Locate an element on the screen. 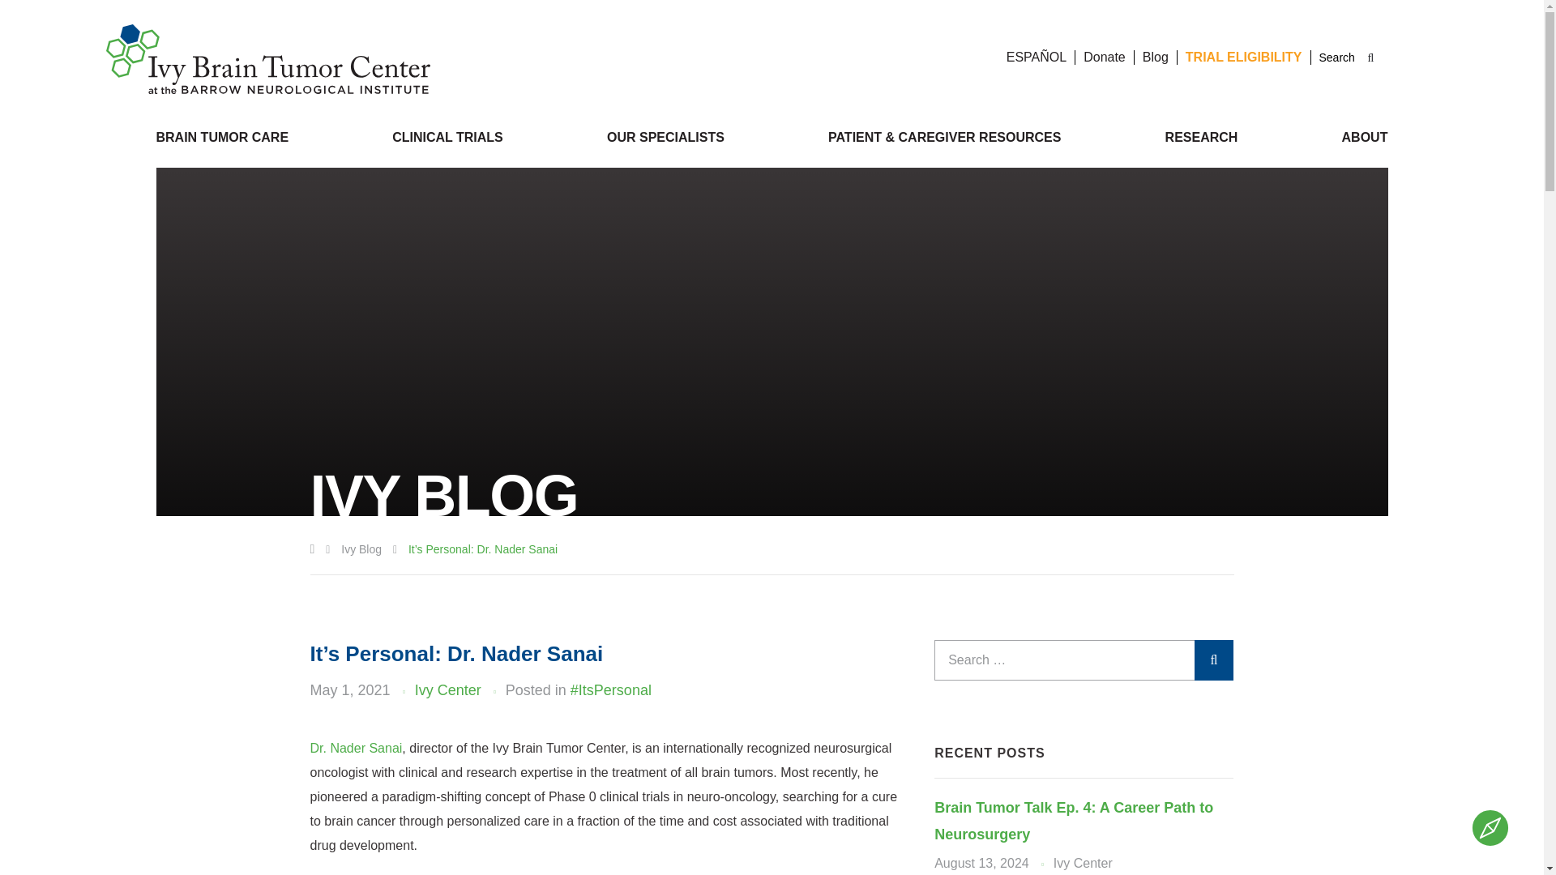 This screenshot has height=875, width=1556. TRIAL ELIGIBILITY is located at coordinates (1244, 57).